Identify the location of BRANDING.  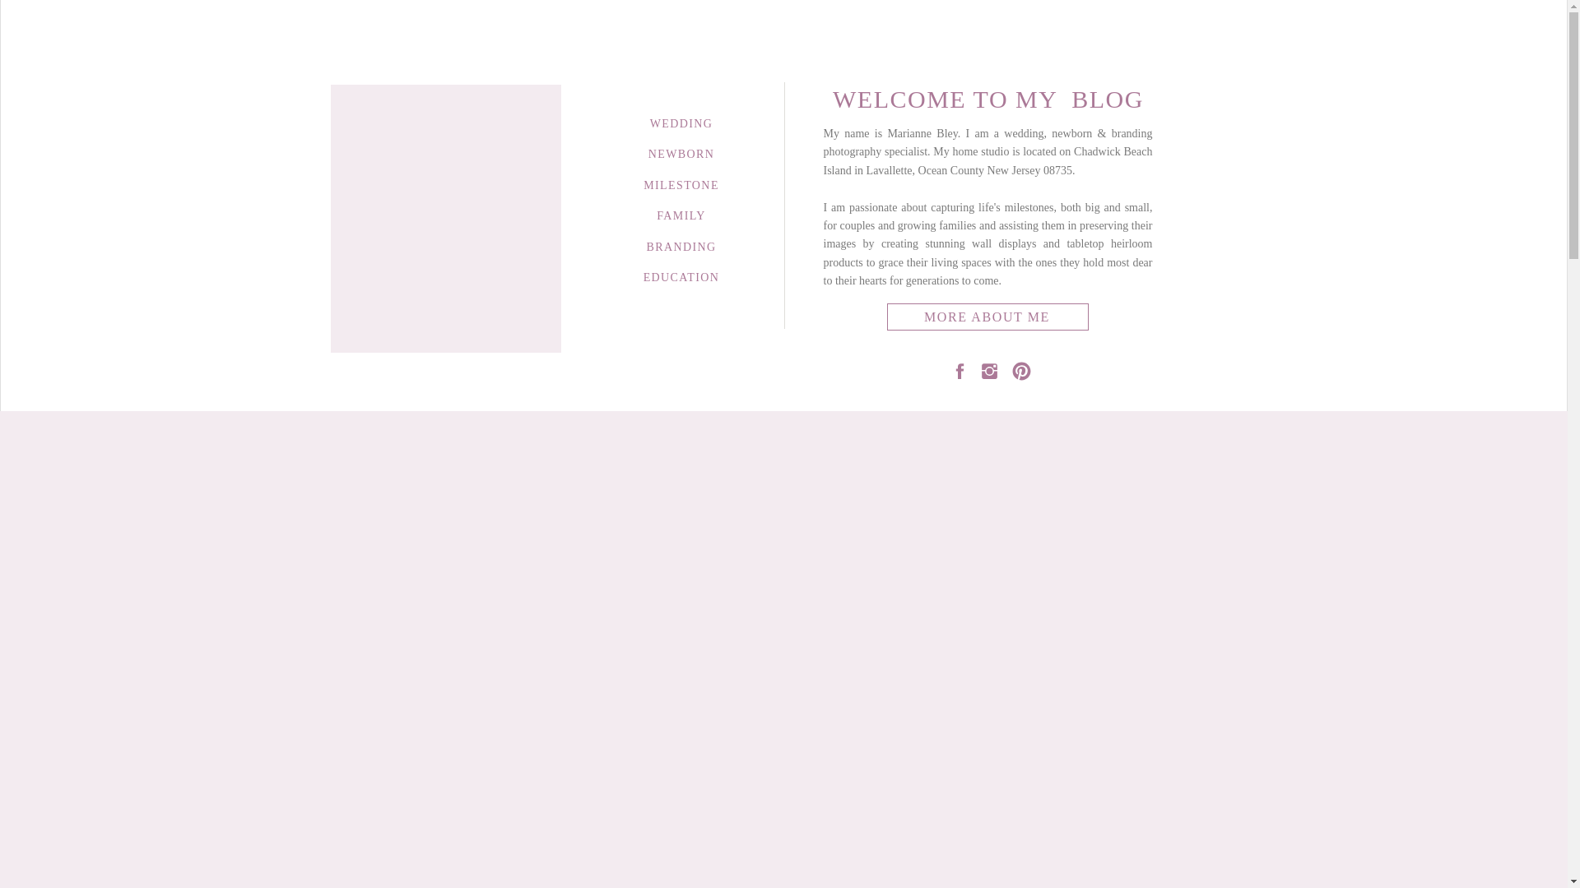
(681, 244).